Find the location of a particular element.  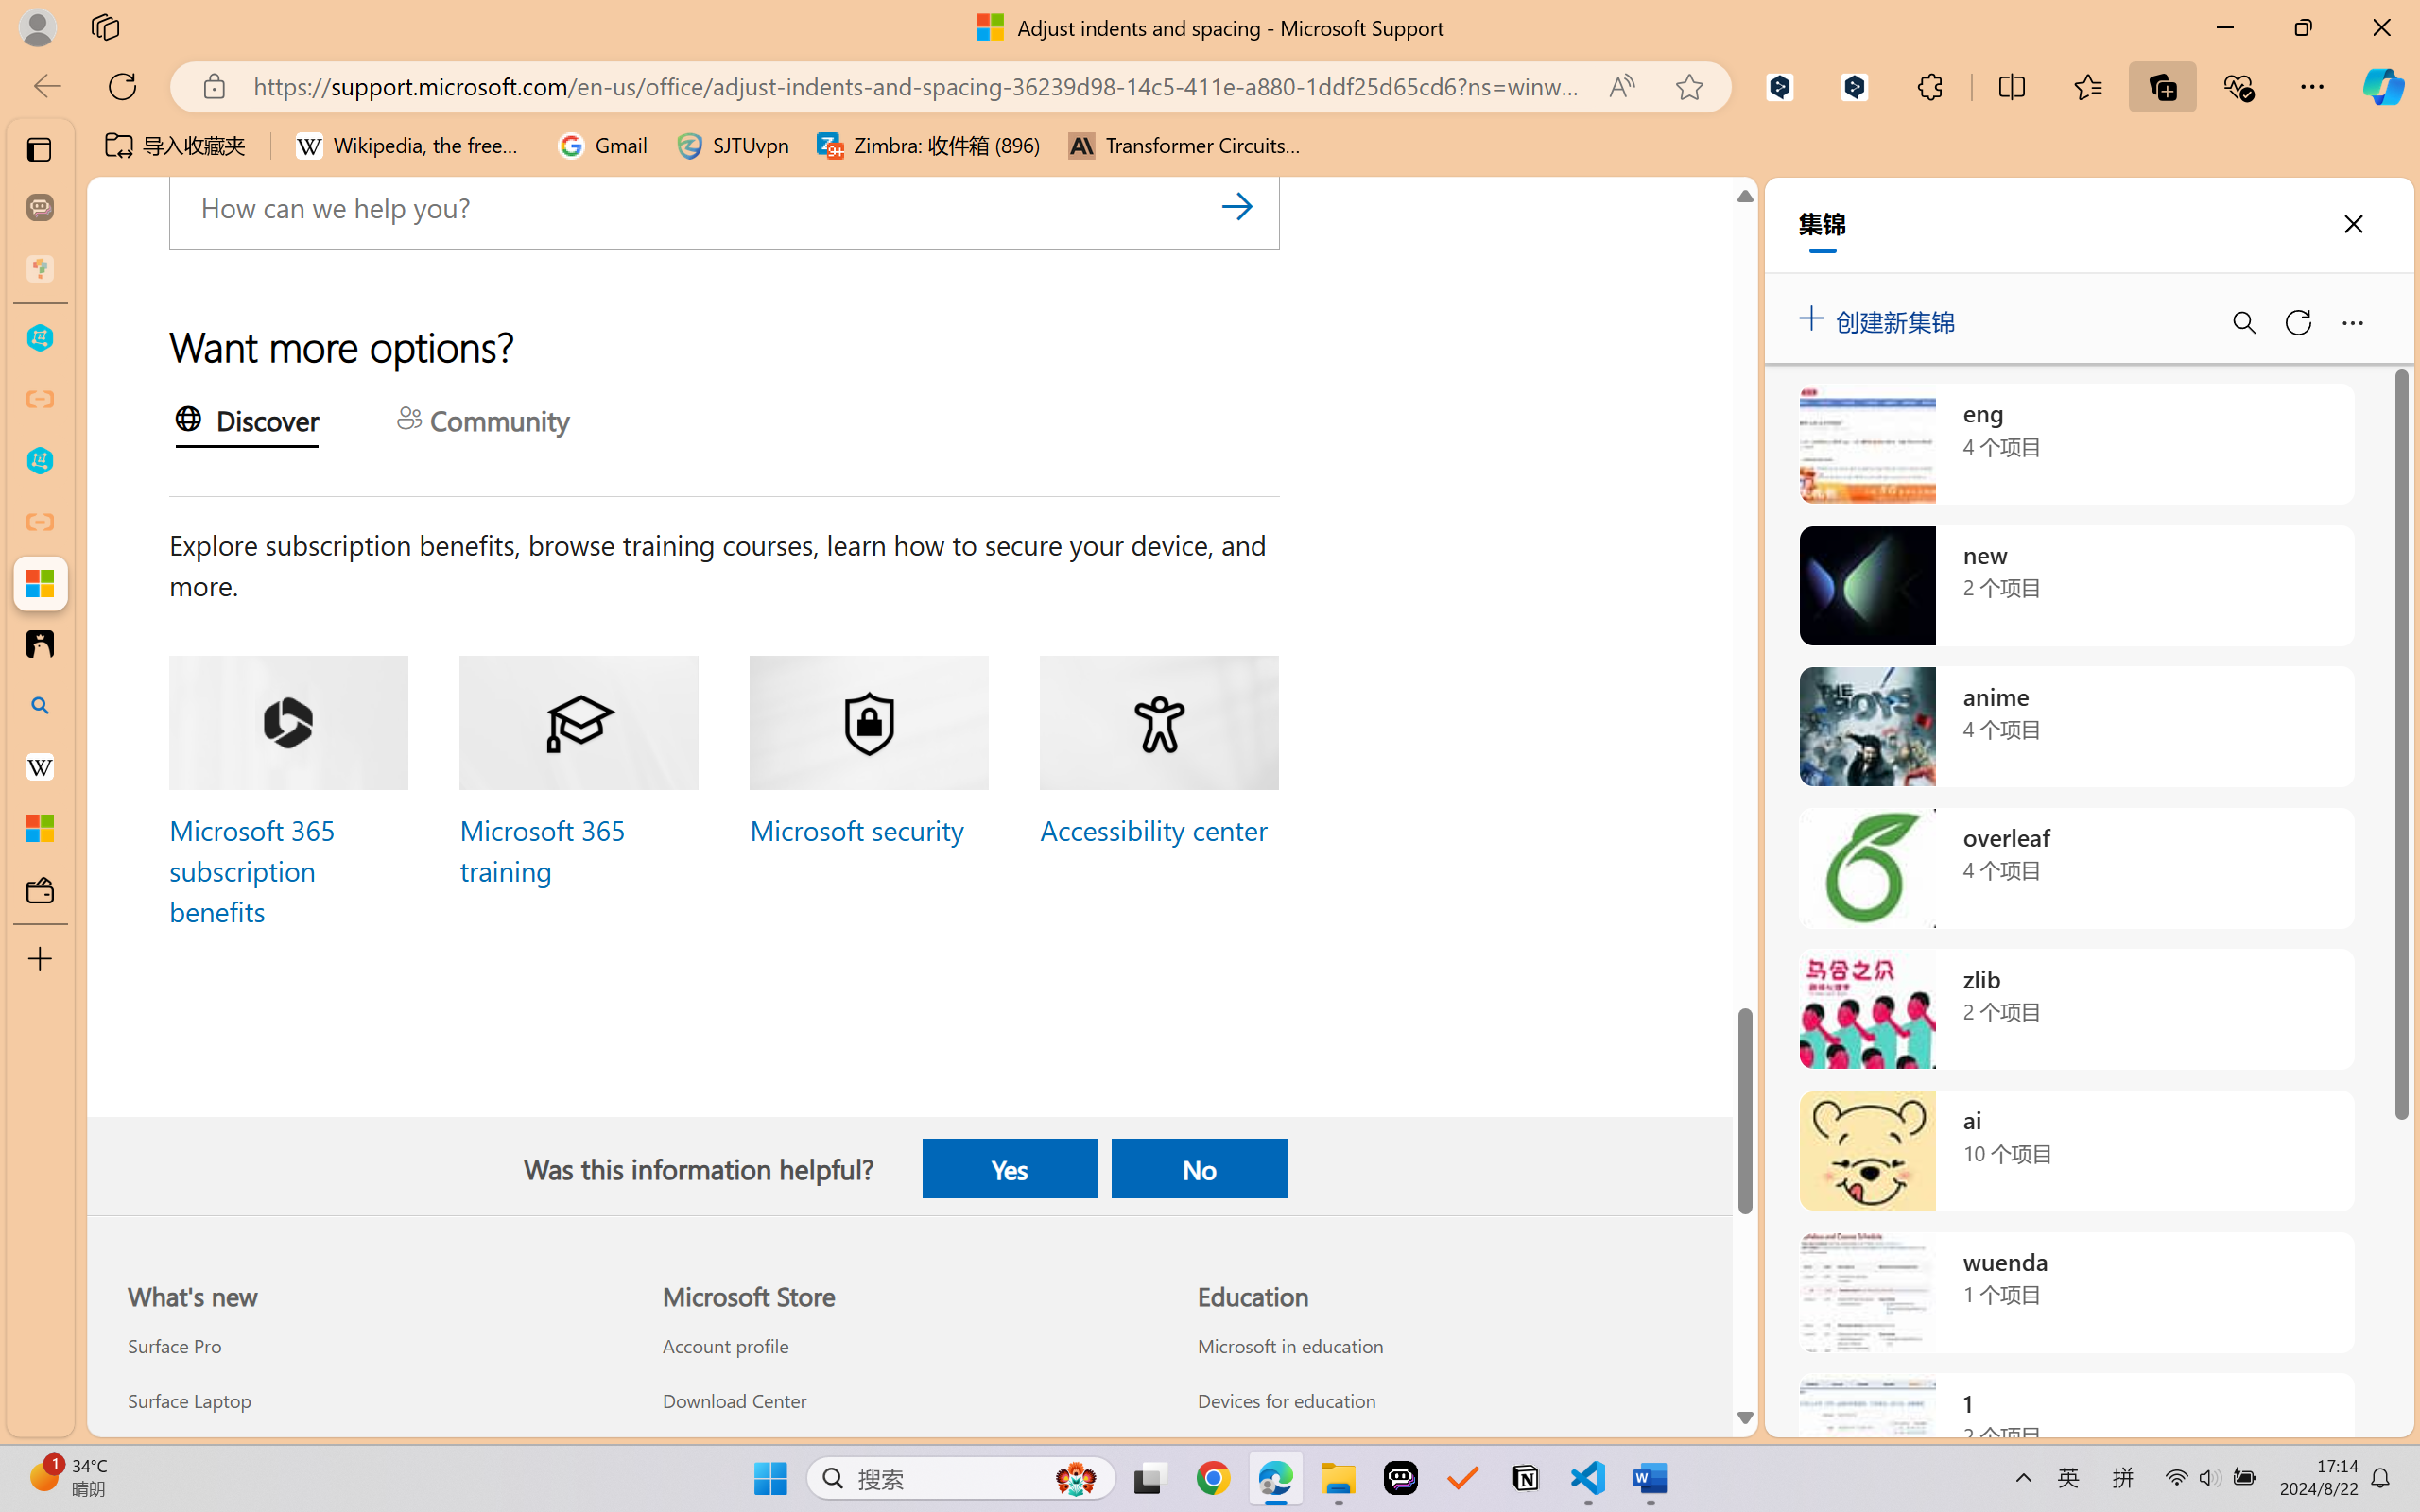

Yes is located at coordinates (1009, 1168).